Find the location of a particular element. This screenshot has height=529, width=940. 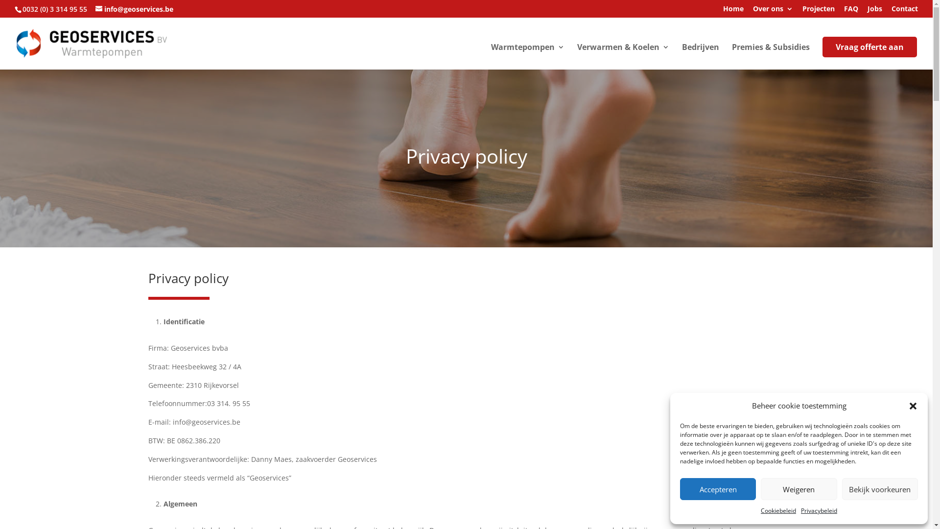

Privacybeleid is located at coordinates (819, 511).